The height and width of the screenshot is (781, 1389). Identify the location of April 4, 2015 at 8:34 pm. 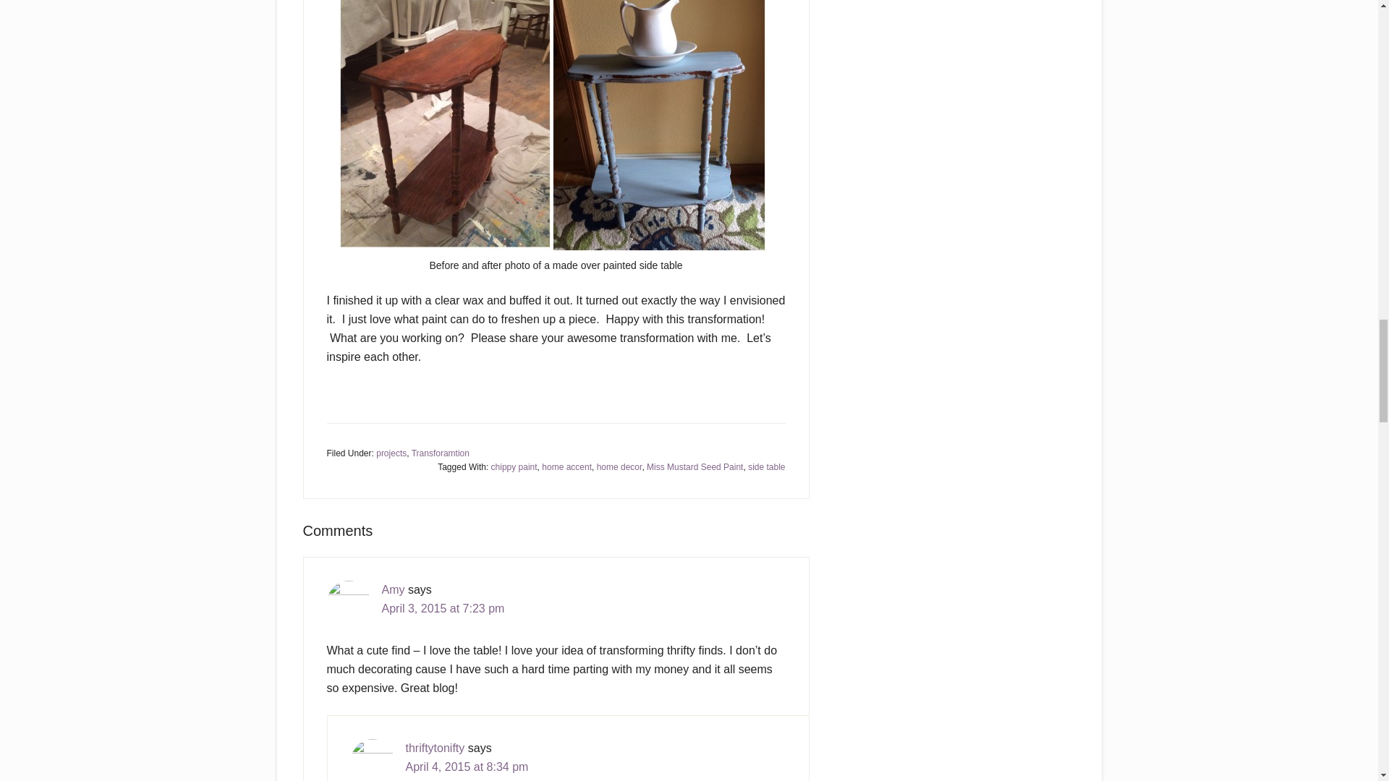
(466, 767).